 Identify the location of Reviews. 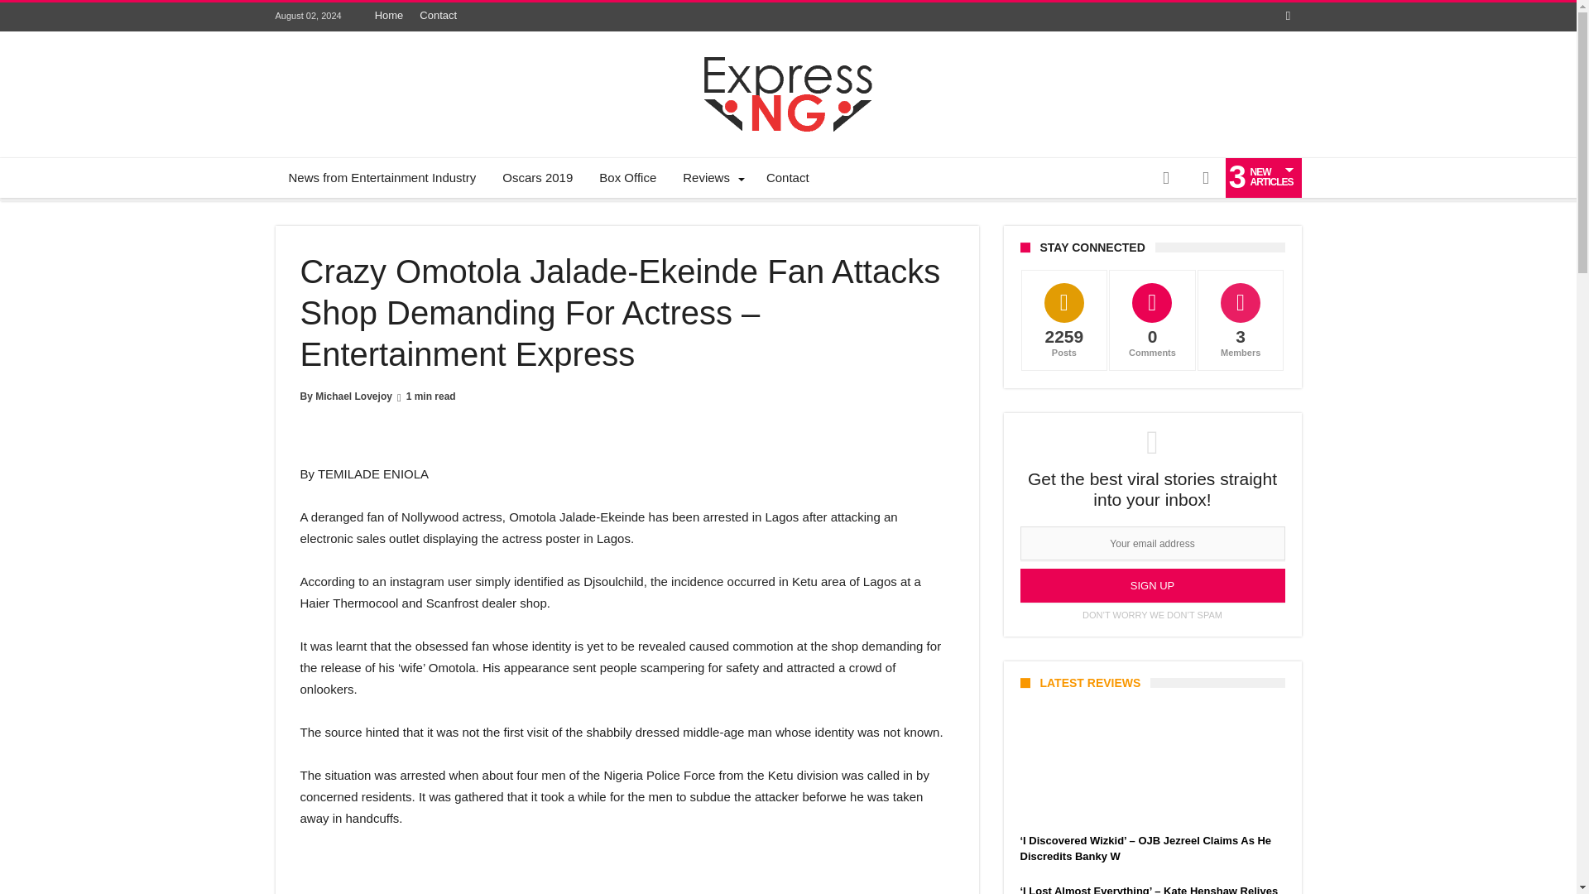
(711, 177).